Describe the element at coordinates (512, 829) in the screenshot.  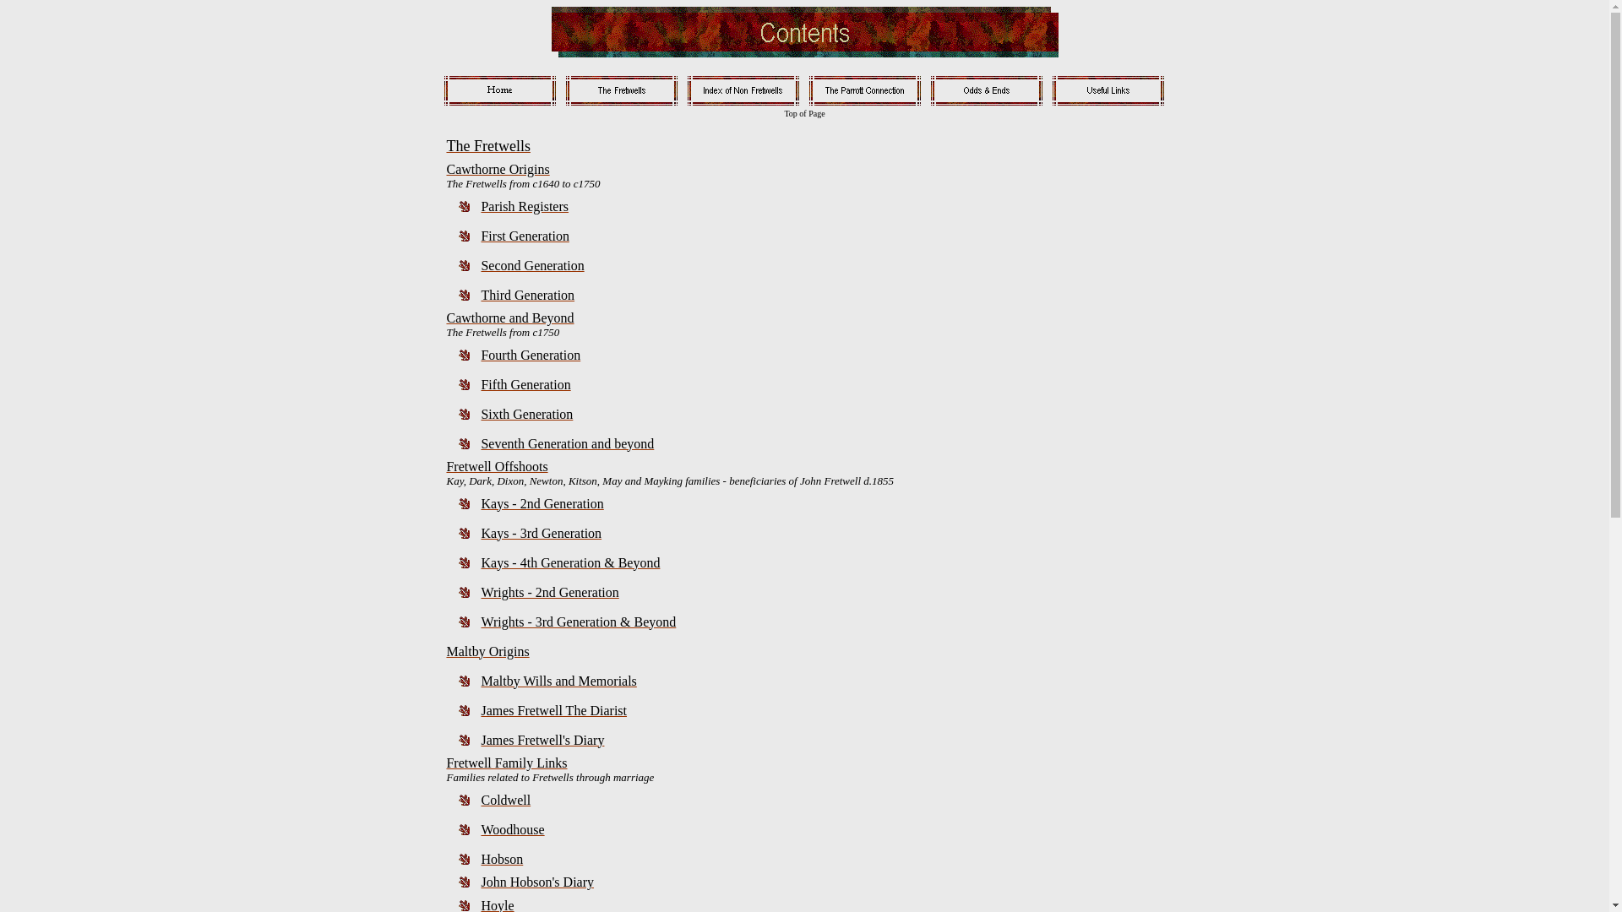
I see `Woodhouse` at that location.